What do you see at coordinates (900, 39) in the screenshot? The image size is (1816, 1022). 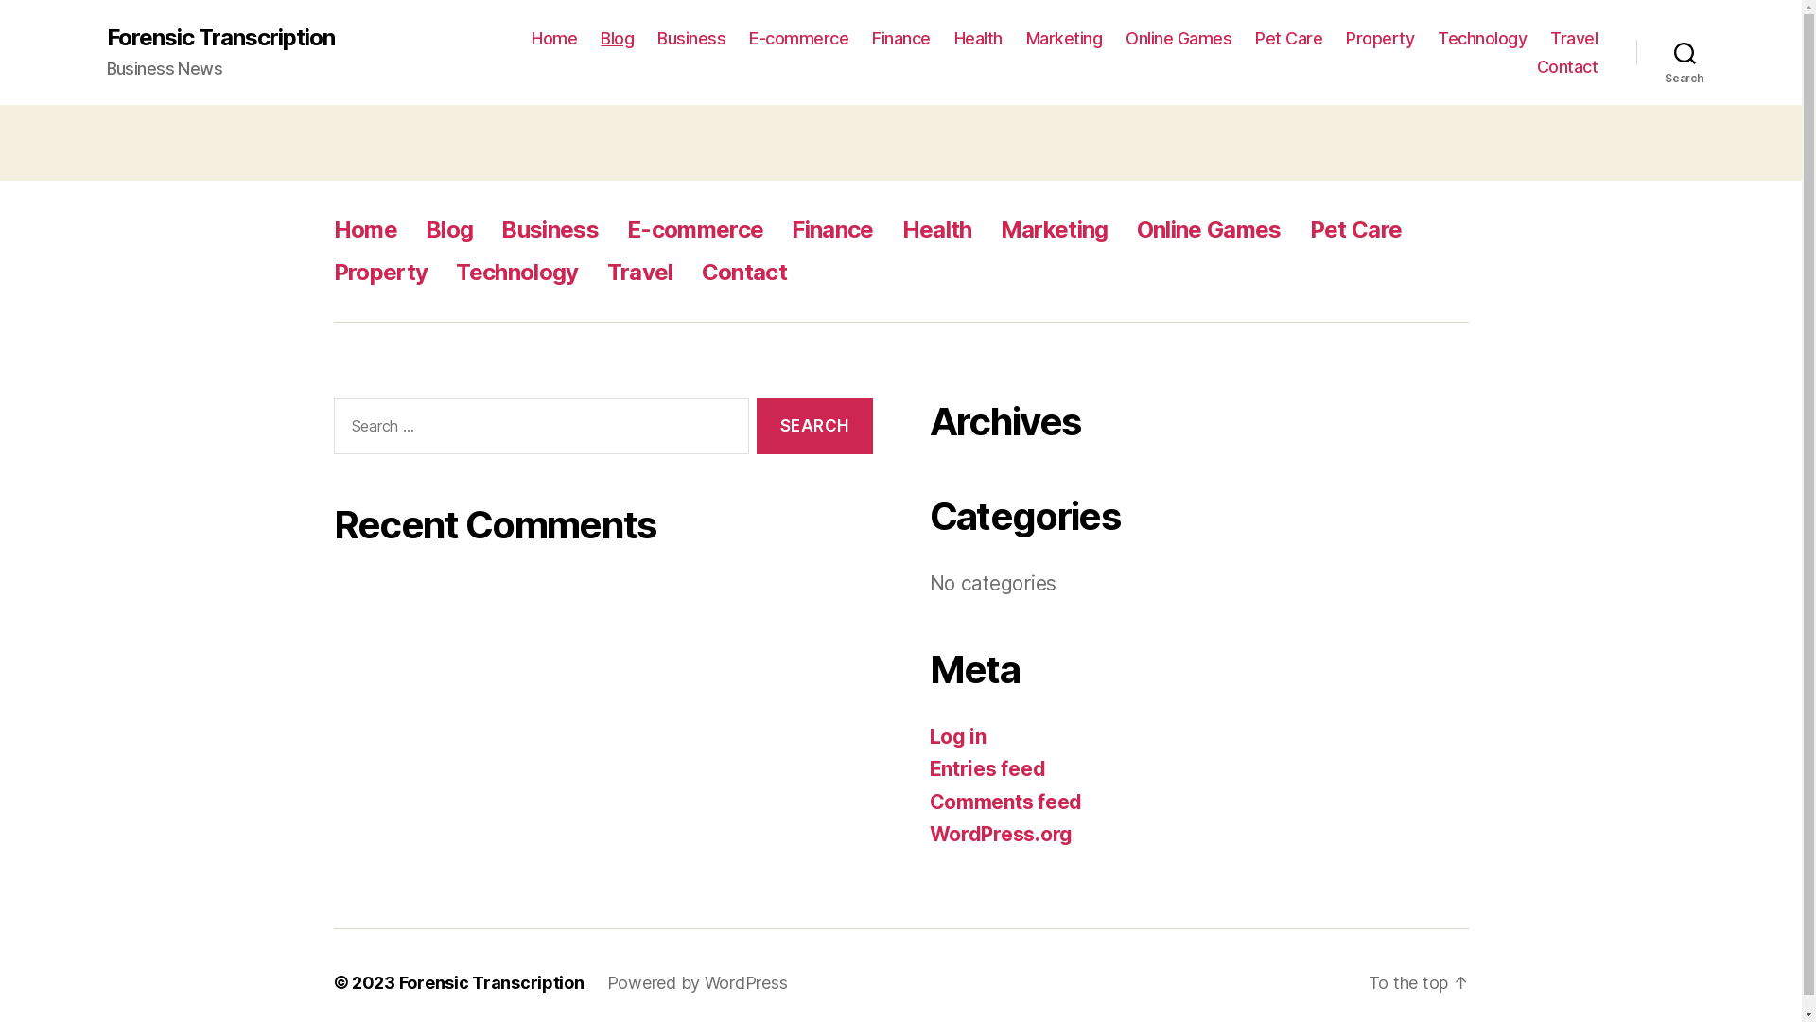 I see `Finance` at bounding box center [900, 39].